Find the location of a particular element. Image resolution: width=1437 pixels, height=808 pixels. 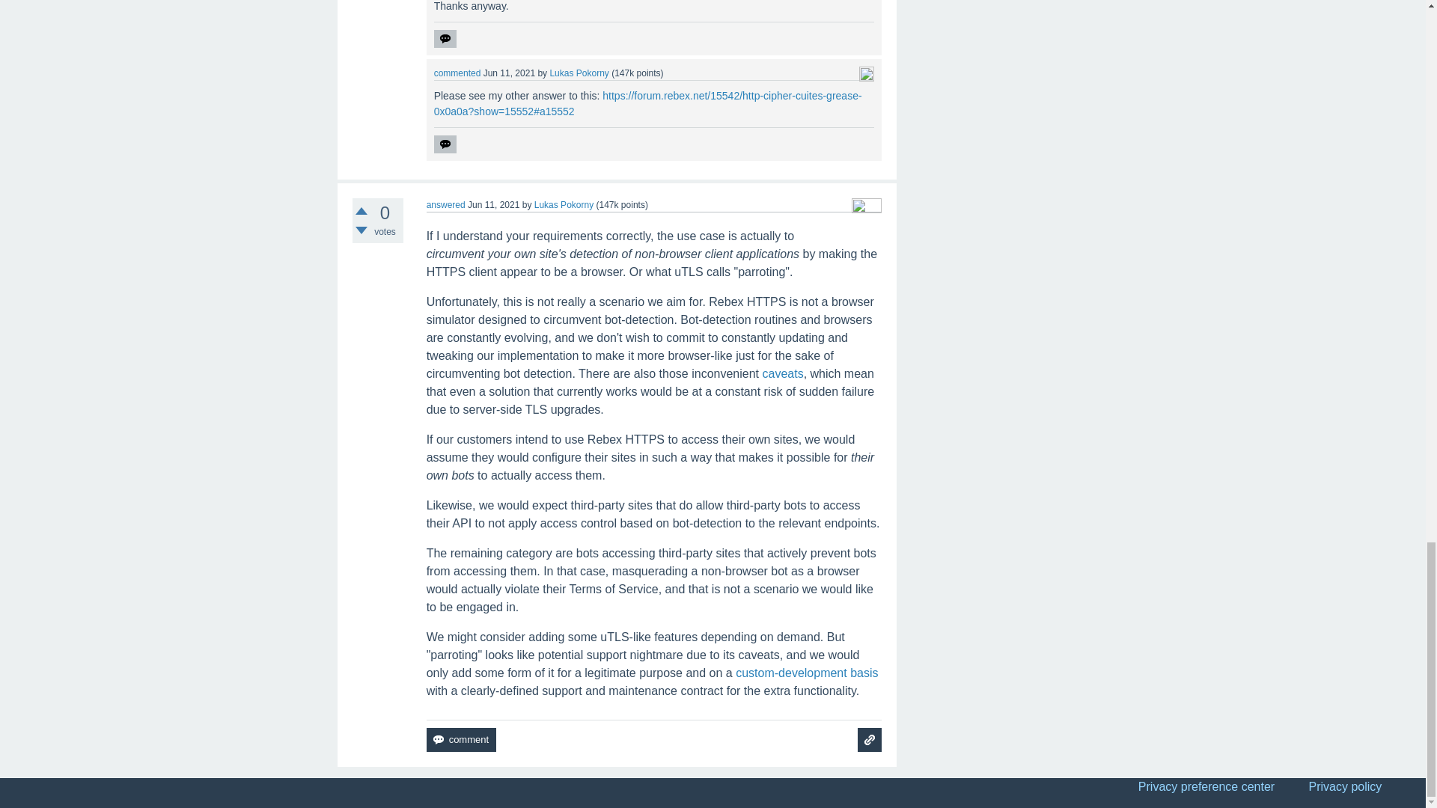

comment is located at coordinates (461, 740).